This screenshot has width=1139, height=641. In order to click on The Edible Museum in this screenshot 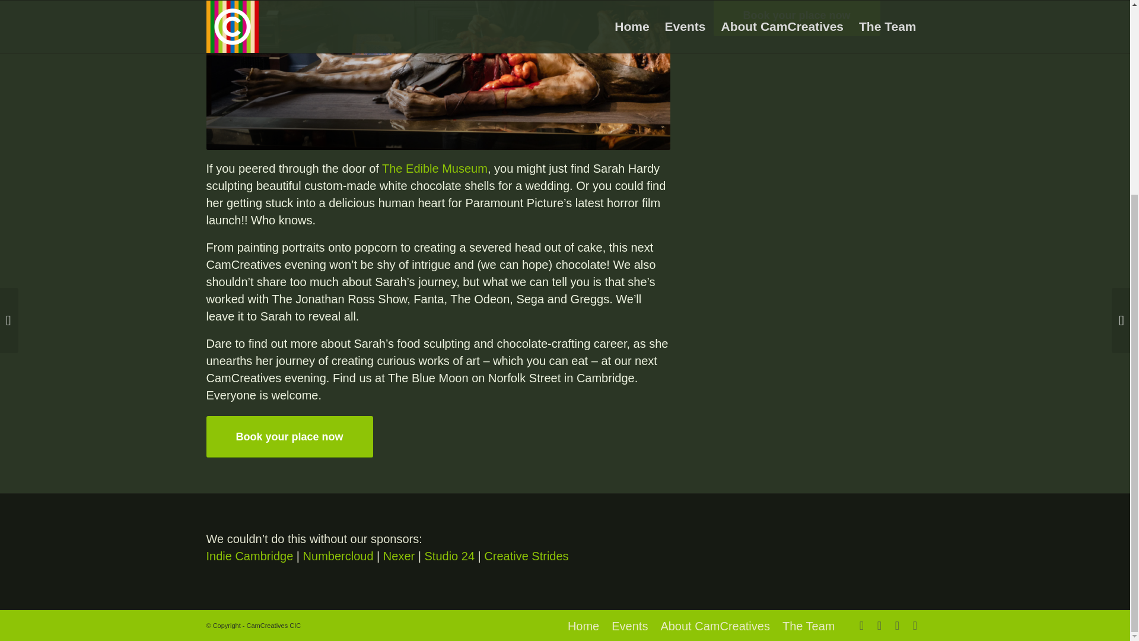, I will do `click(434, 169)`.